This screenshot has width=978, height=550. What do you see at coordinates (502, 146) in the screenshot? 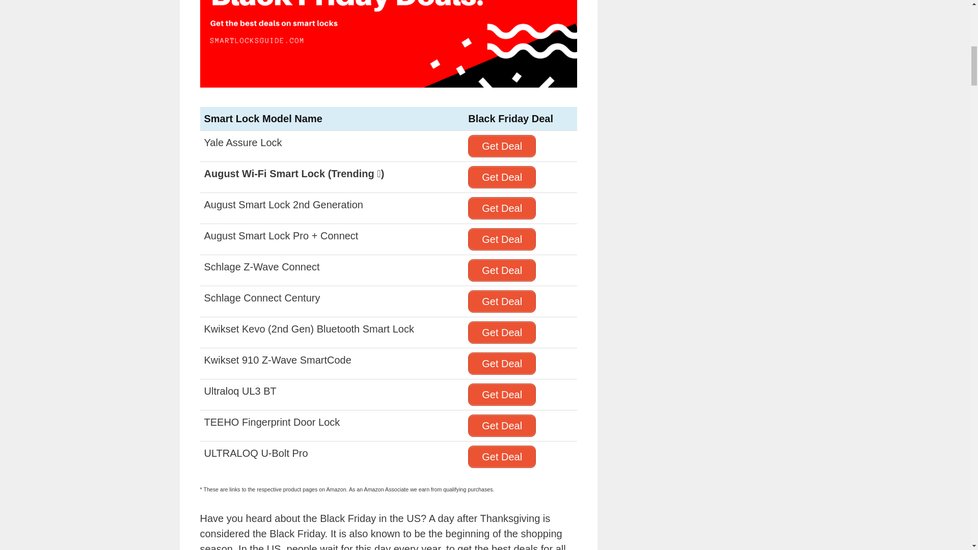
I see `Get Deal` at bounding box center [502, 146].